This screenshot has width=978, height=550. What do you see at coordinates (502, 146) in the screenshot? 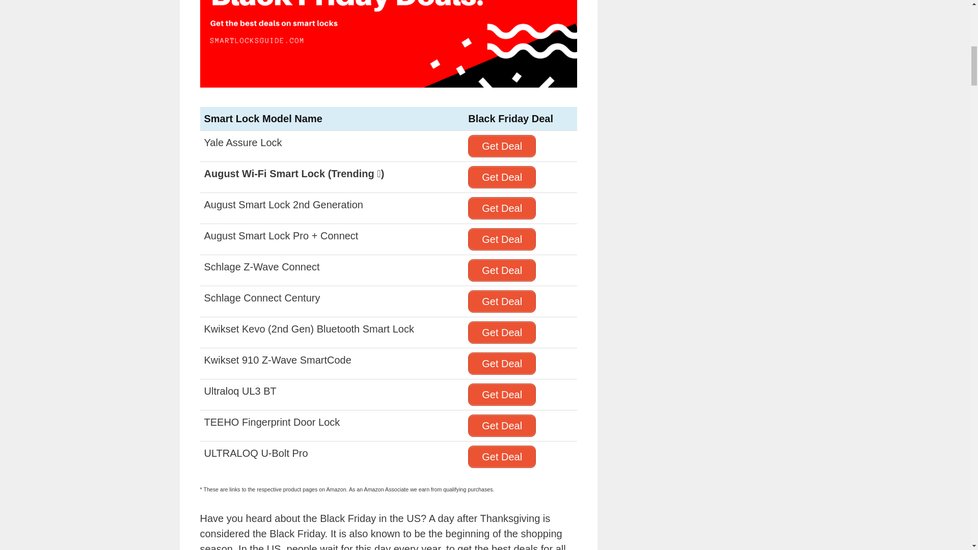
I see `Get Deal` at bounding box center [502, 146].